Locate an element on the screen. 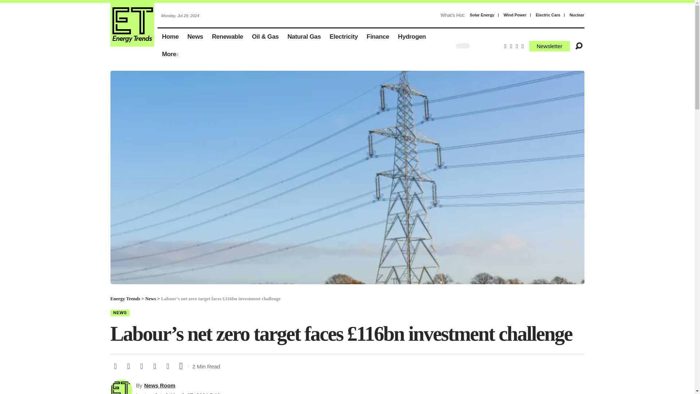 This screenshot has width=700, height=394. Finance is located at coordinates (378, 37).